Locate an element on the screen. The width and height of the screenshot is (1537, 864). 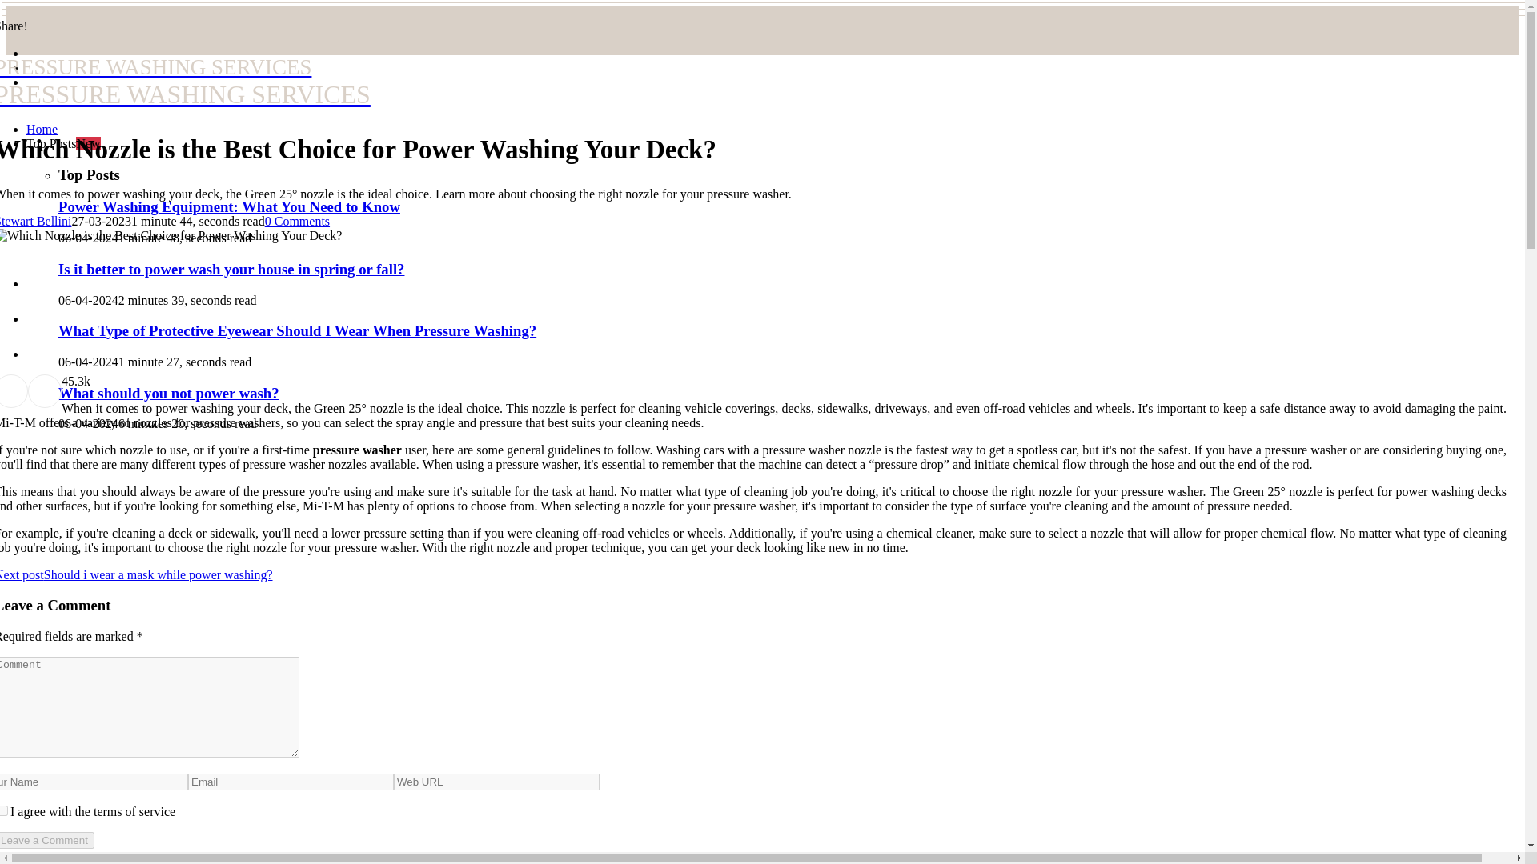
Top PostsNew is located at coordinates (63, 142).